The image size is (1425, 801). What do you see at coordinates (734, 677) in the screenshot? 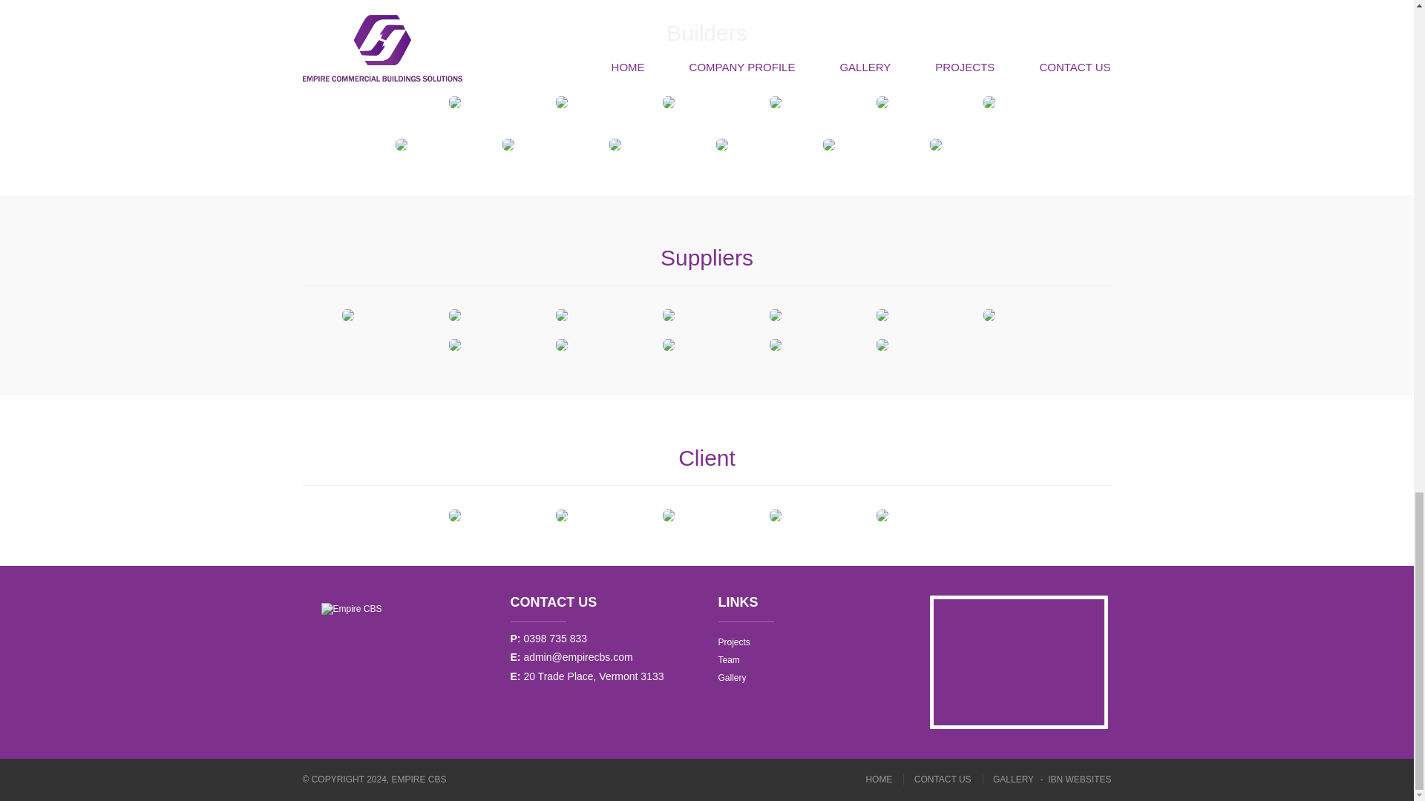
I see `Gallery` at bounding box center [734, 677].